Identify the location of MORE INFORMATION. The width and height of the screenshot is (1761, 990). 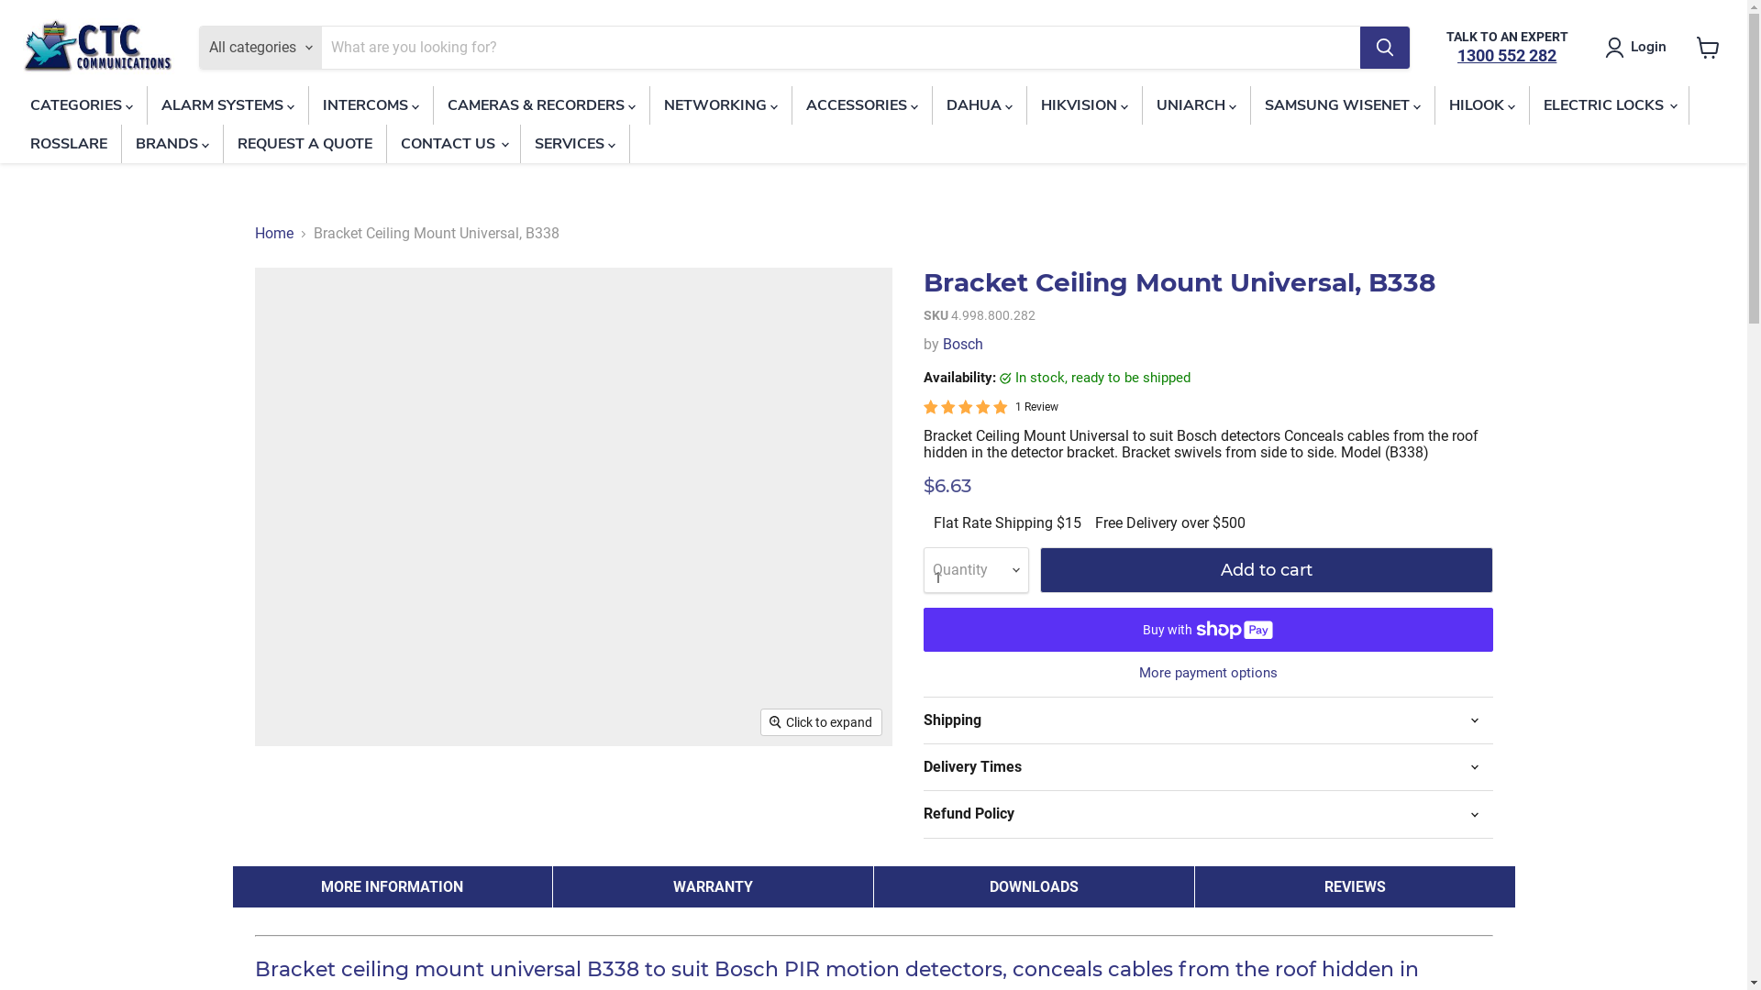
(393, 887).